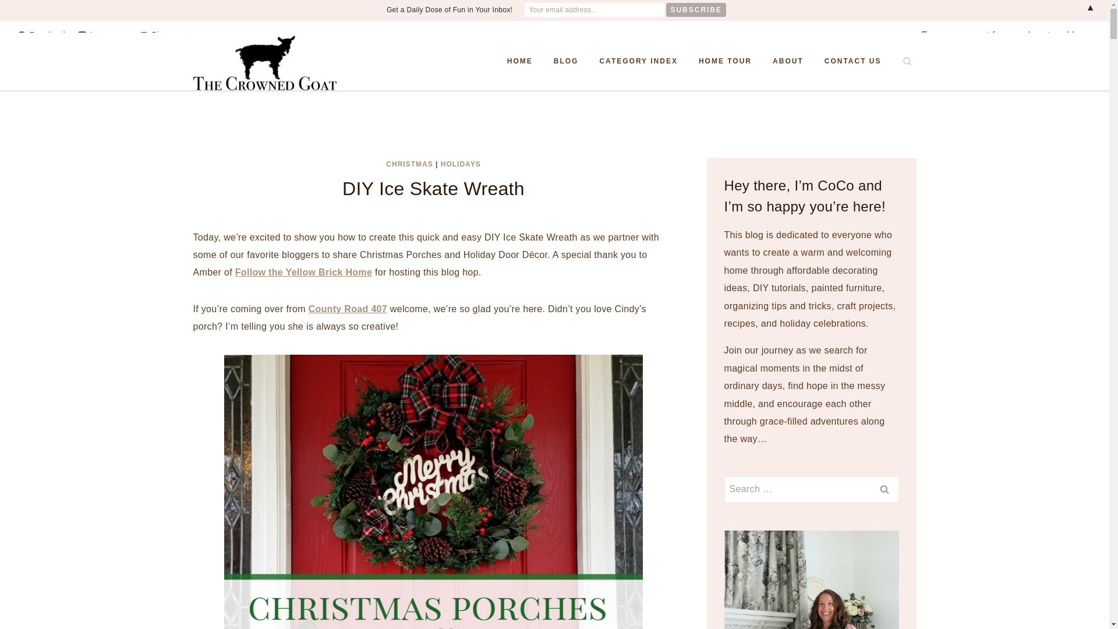 Image resolution: width=1118 pixels, height=629 pixels. I want to click on Follow the Yellow Brick Home, so click(303, 273).